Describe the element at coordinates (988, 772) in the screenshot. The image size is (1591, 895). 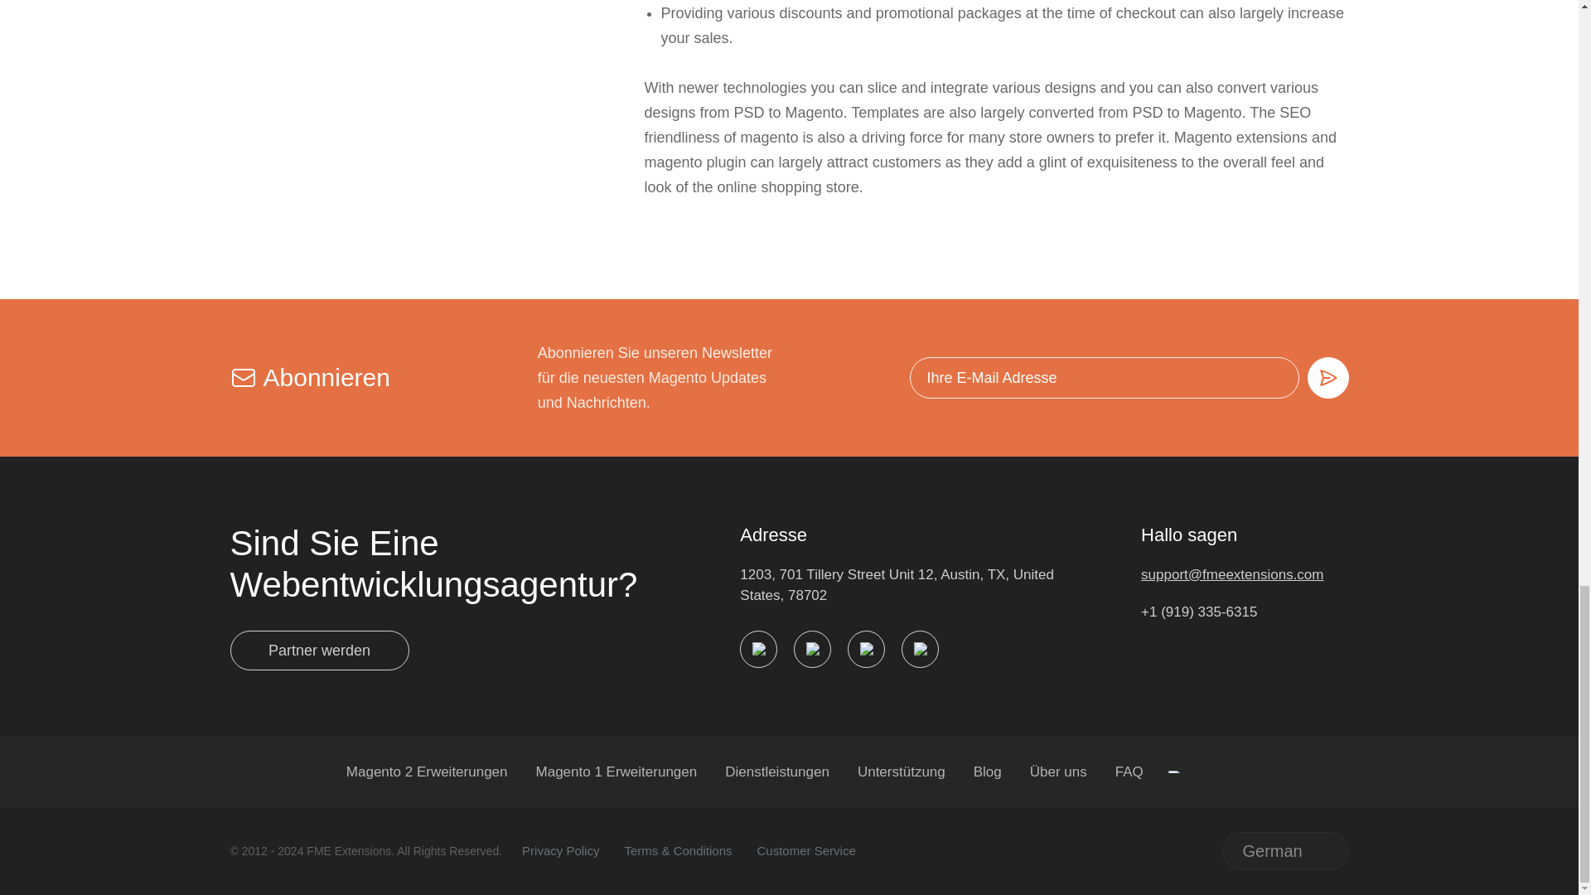
I see `Blog` at that location.